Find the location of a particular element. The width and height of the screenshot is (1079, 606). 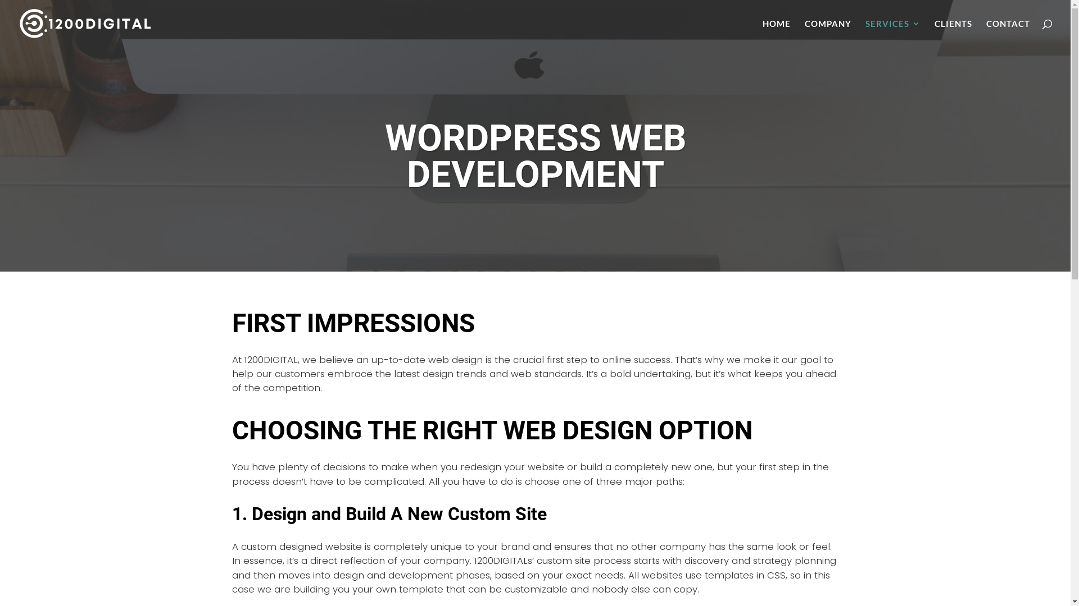

CONTACT is located at coordinates (1008, 34).